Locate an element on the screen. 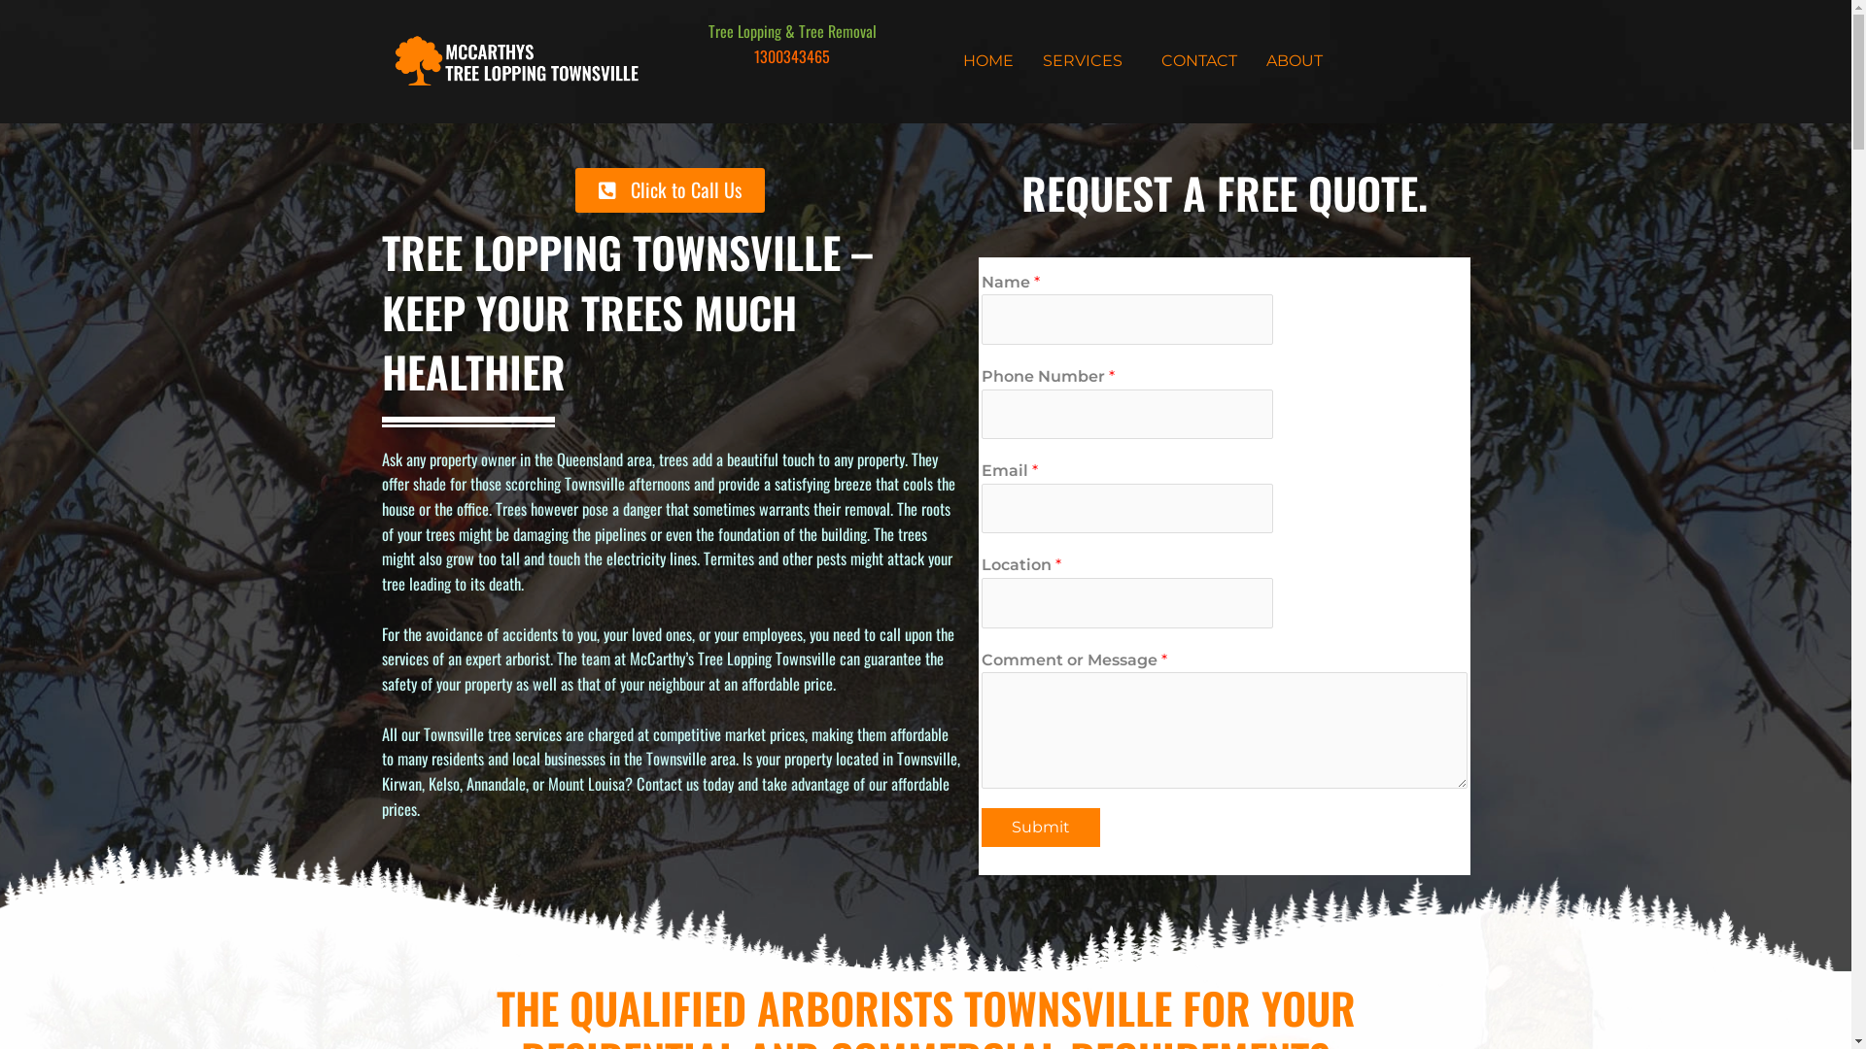 This screenshot has width=1866, height=1049. SERVICES is located at coordinates (1088, 61).